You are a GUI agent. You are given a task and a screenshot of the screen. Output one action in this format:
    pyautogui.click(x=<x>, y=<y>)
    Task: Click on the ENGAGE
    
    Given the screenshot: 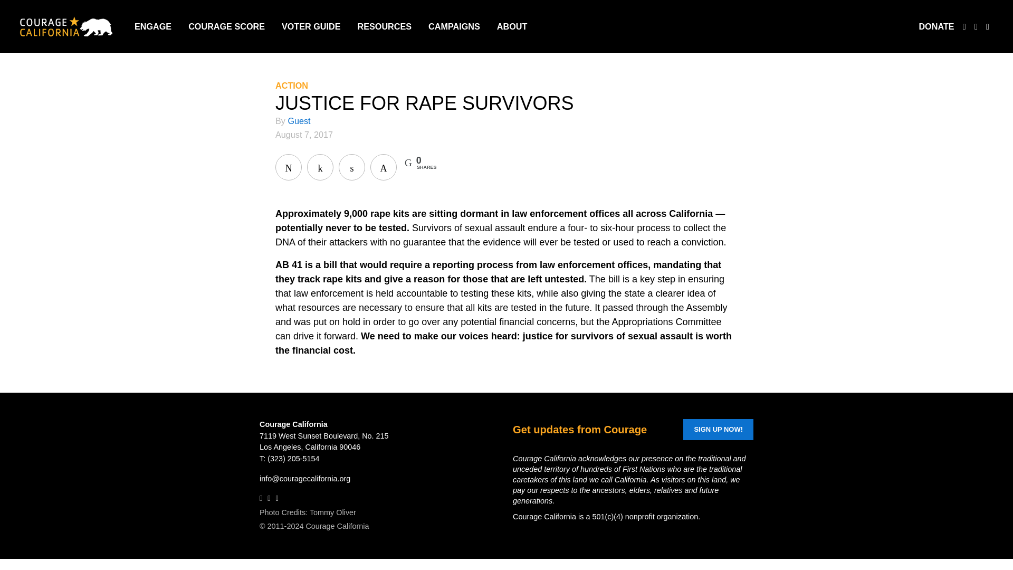 What is the action you would take?
    pyautogui.click(x=153, y=26)
    